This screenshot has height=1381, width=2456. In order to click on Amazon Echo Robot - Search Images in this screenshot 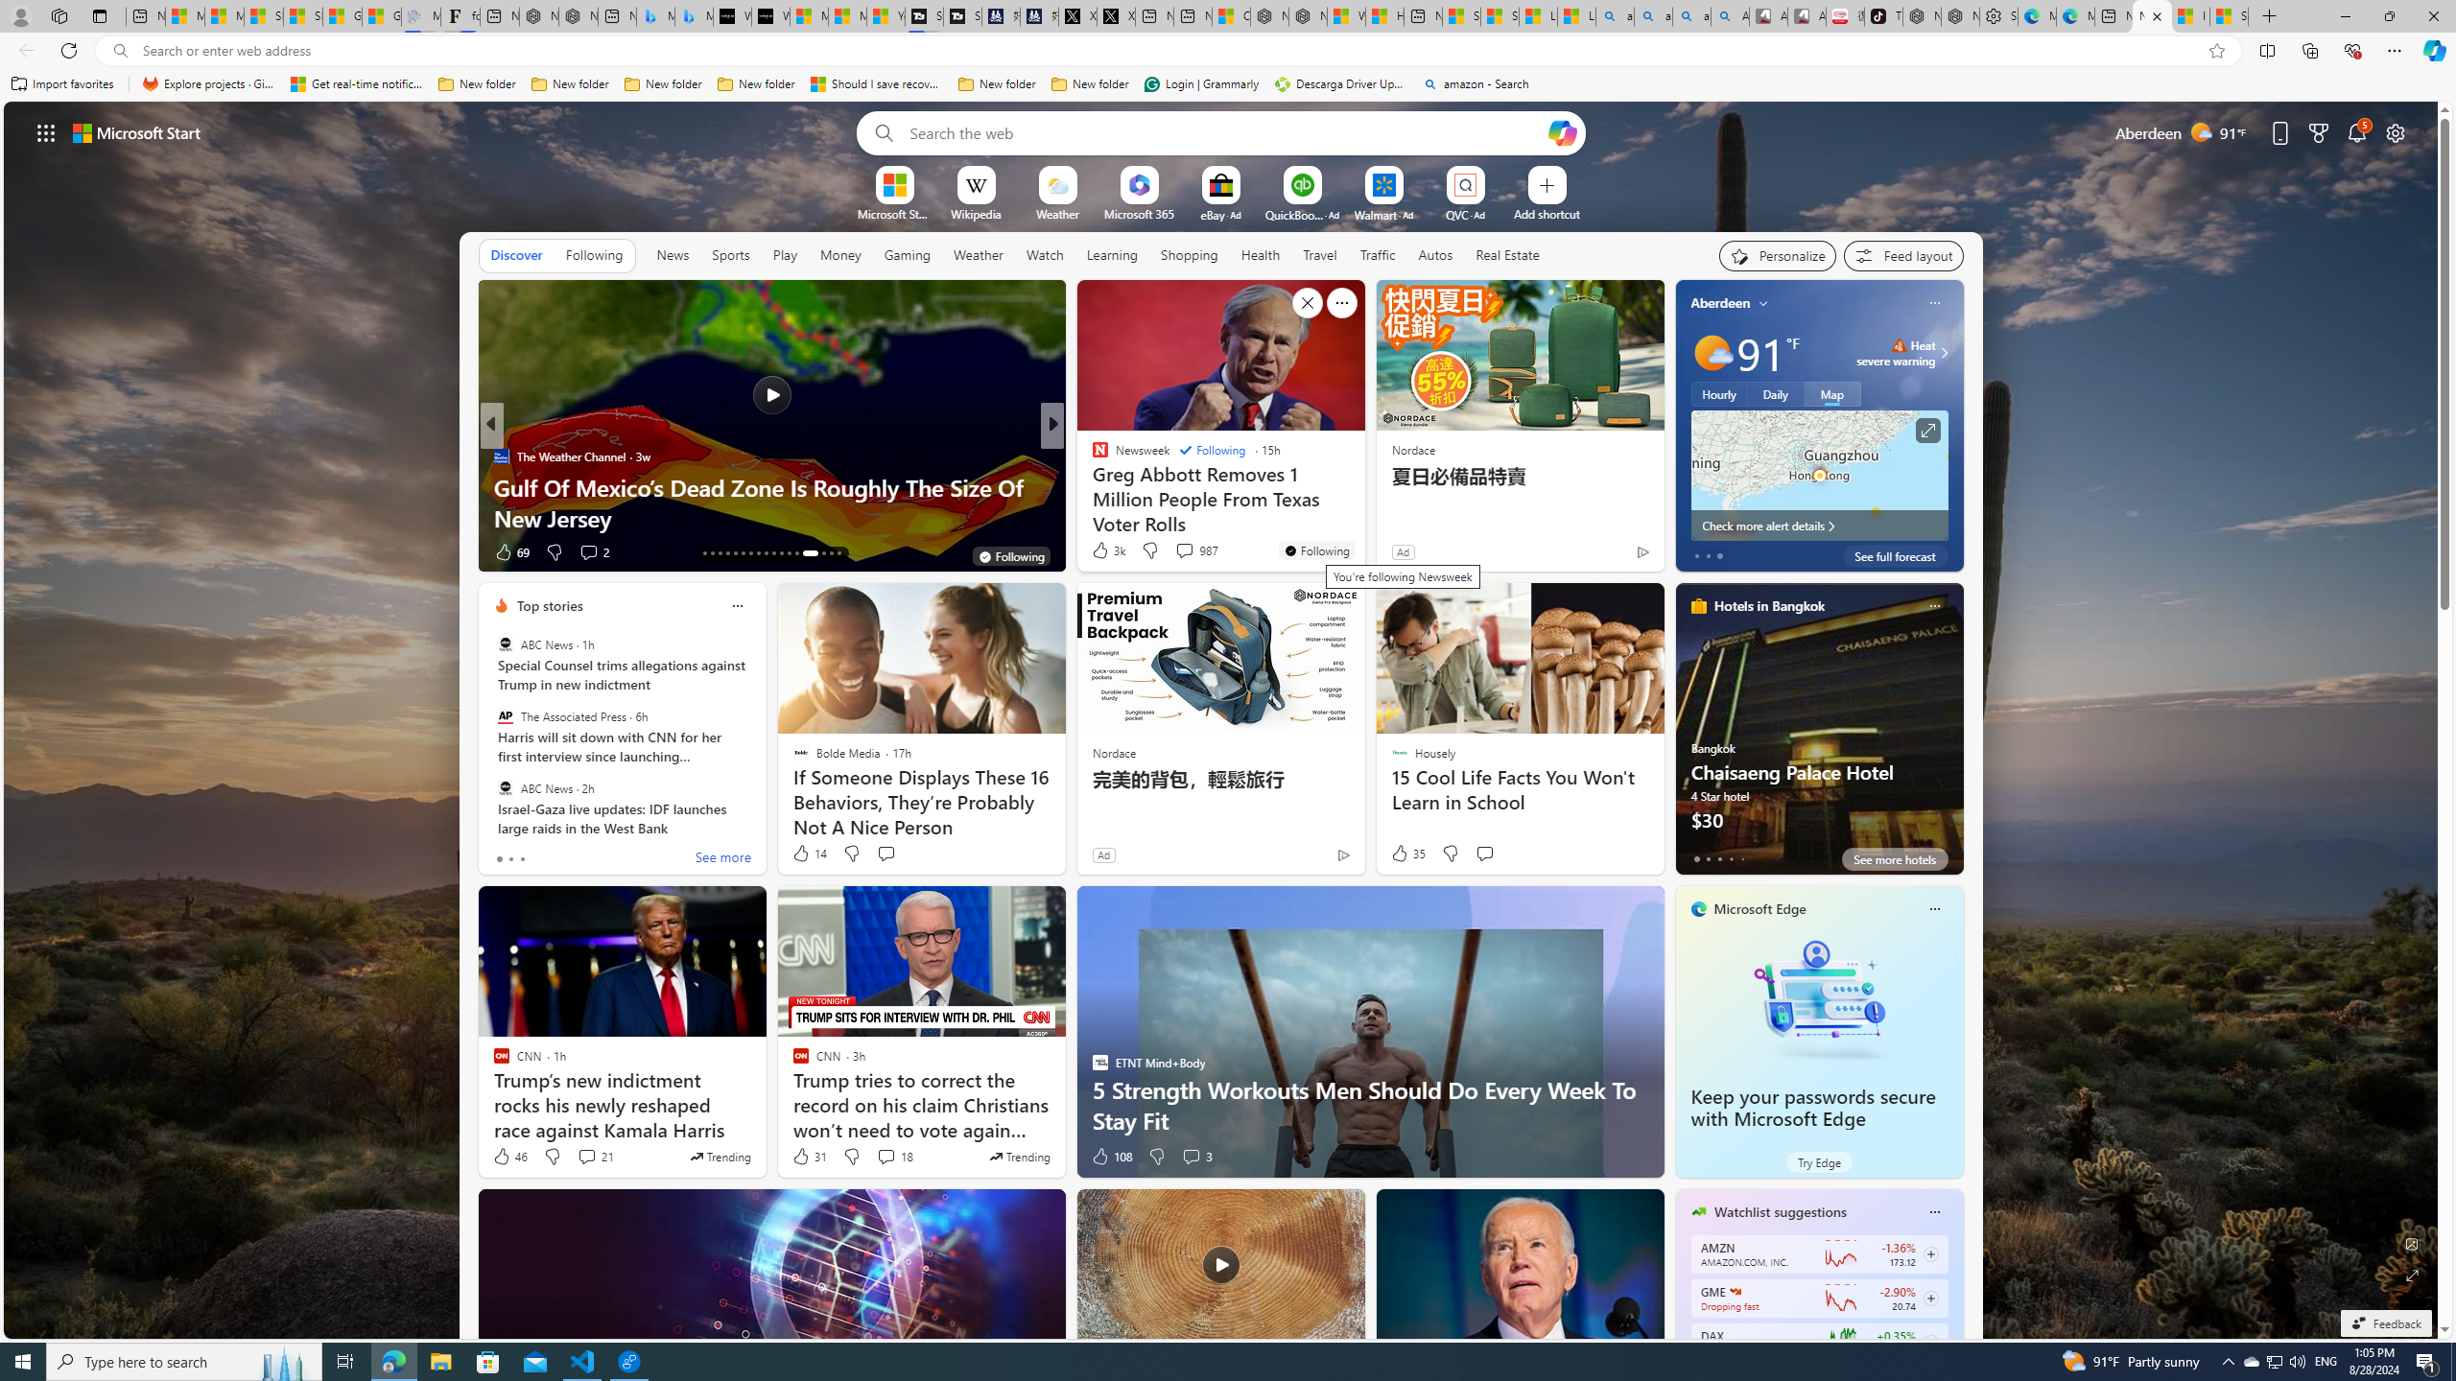, I will do `click(1730, 16)`.